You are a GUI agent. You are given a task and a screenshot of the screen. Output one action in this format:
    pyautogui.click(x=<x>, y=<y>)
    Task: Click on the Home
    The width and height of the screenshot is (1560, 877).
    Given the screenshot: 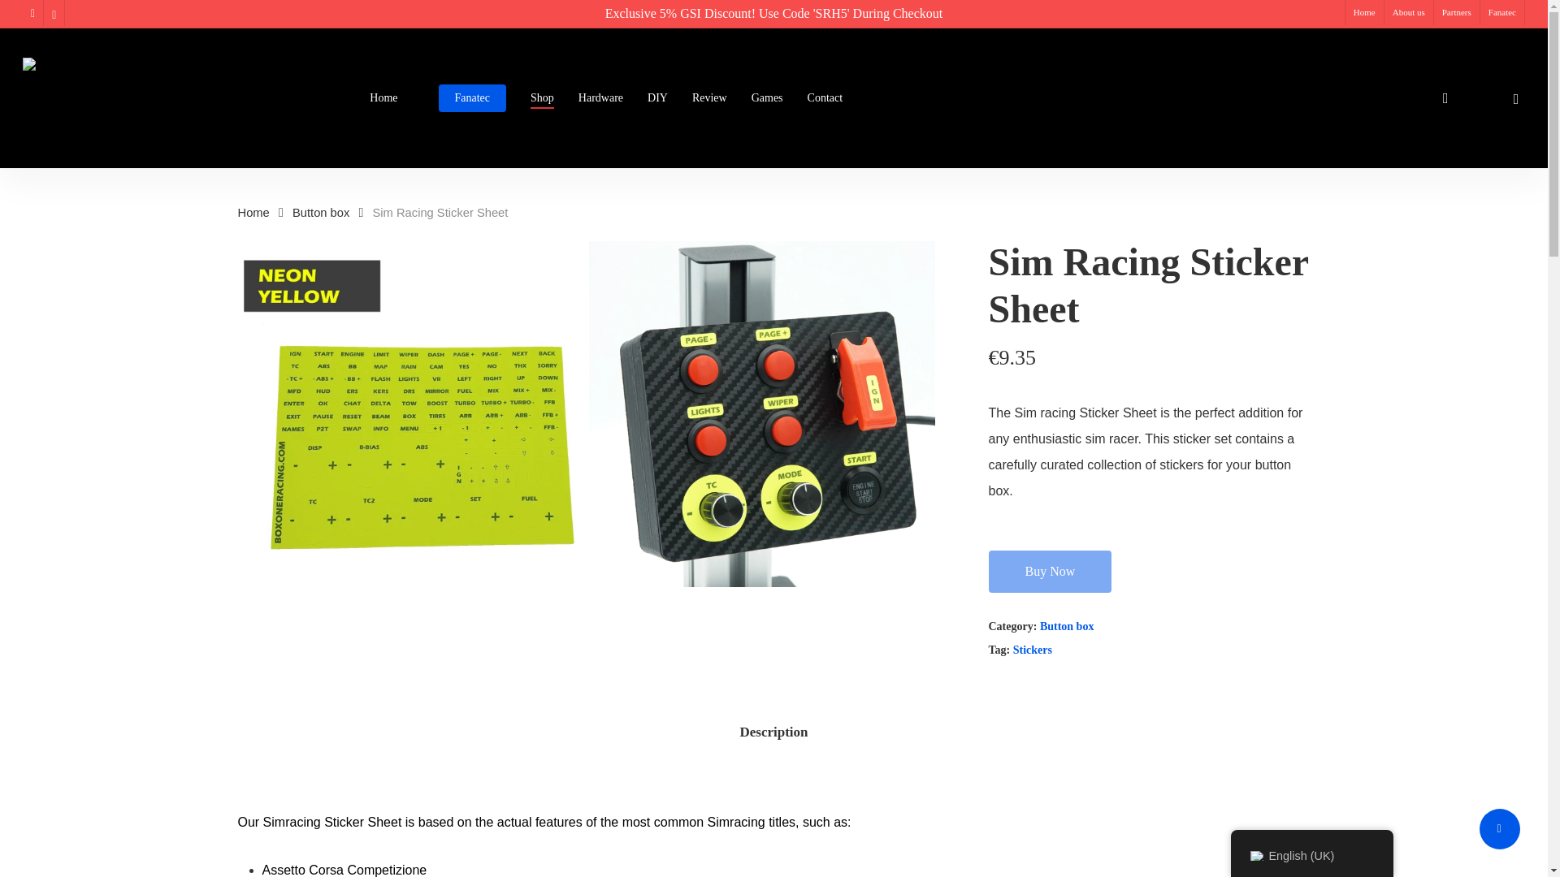 What is the action you would take?
    pyautogui.click(x=252, y=213)
    